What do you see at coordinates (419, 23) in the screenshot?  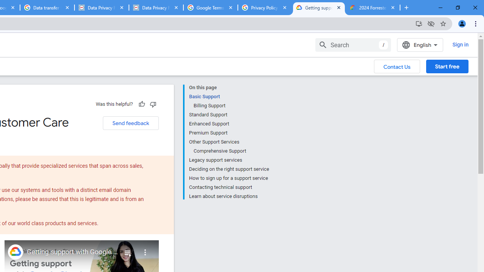 I see `Install Google Cloud` at bounding box center [419, 23].